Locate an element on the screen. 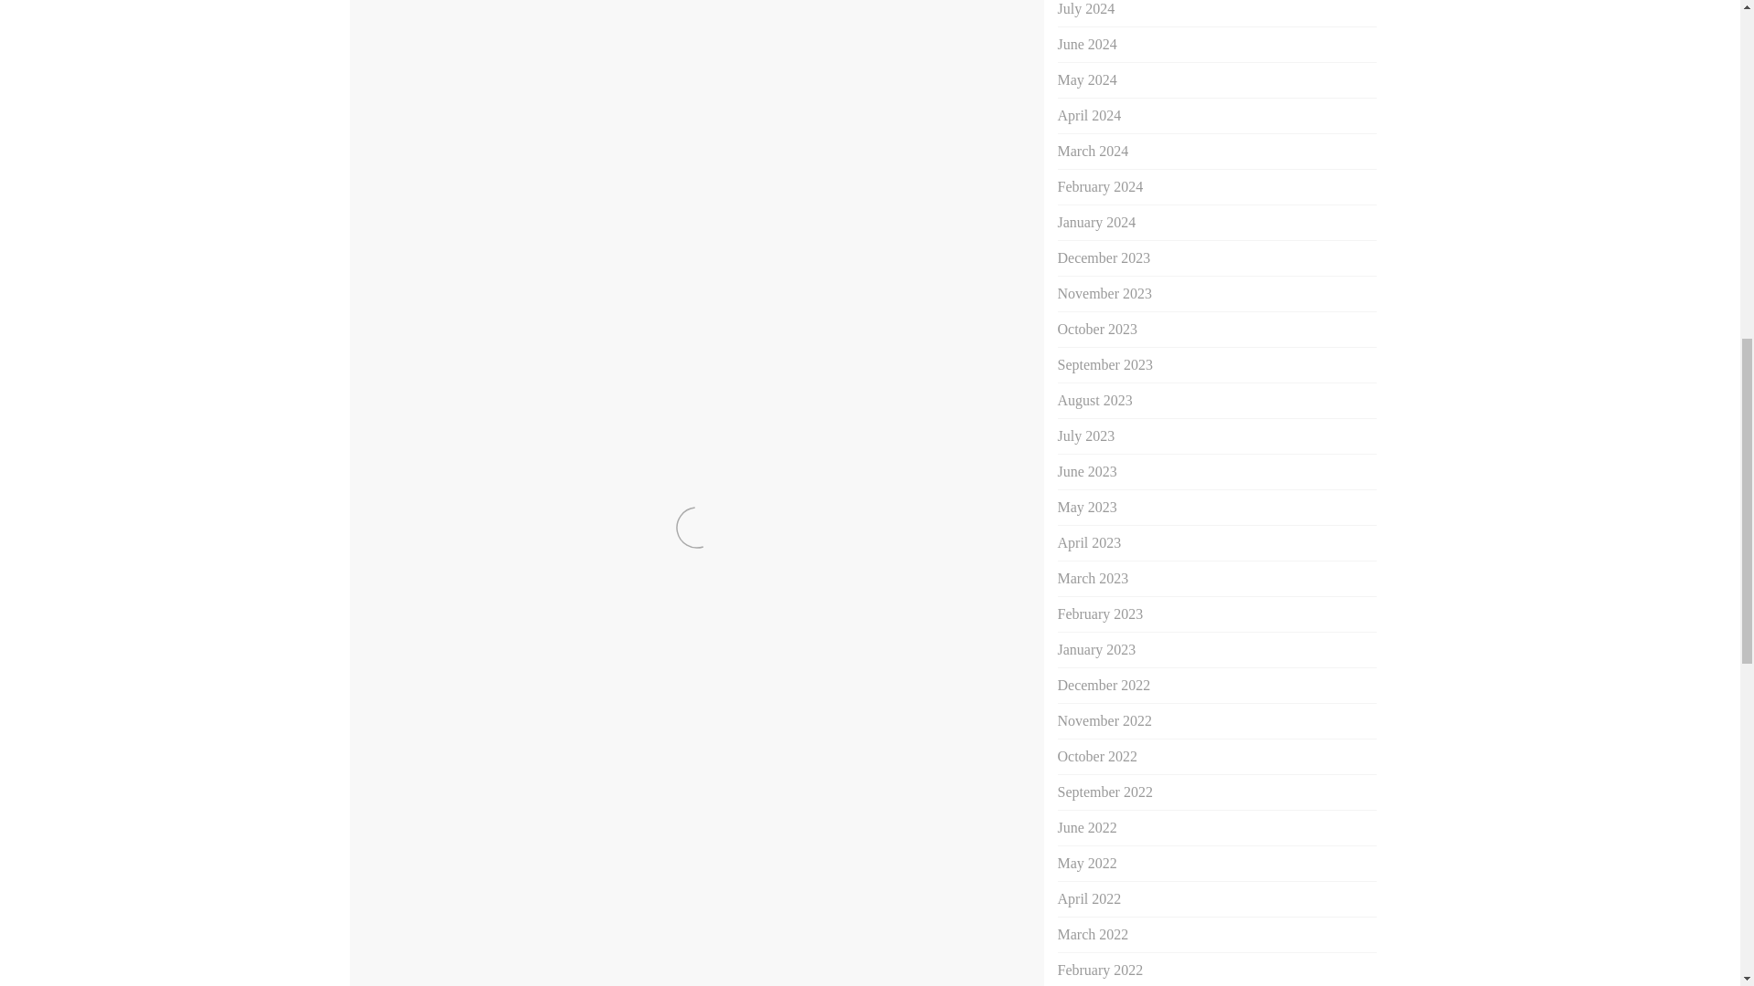 The width and height of the screenshot is (1754, 986). admin is located at coordinates (516, 561).